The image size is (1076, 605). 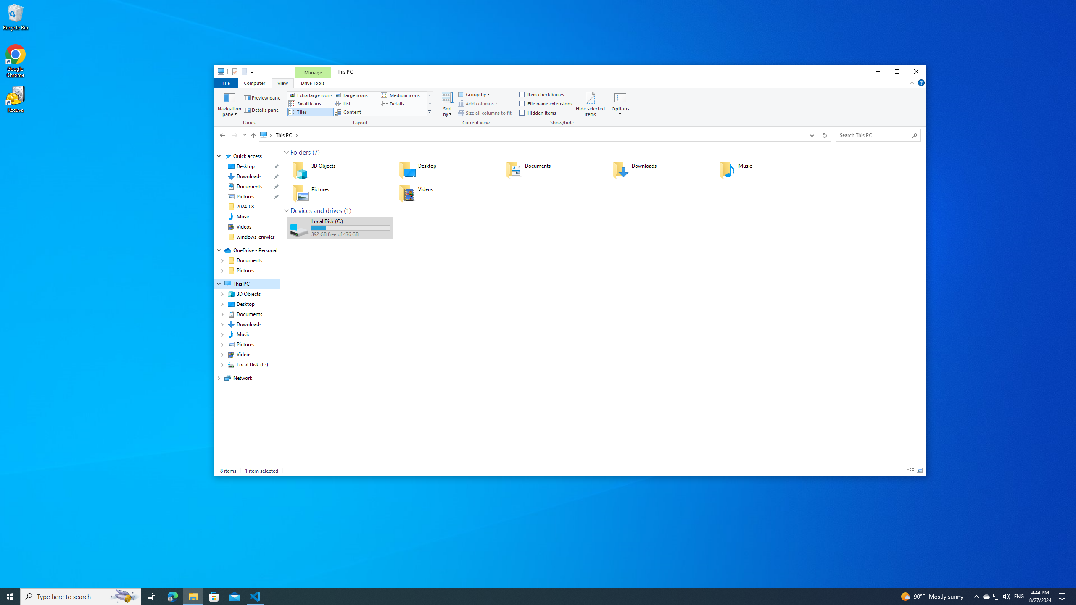 What do you see at coordinates (287, 134) in the screenshot?
I see `This PC` at bounding box center [287, 134].